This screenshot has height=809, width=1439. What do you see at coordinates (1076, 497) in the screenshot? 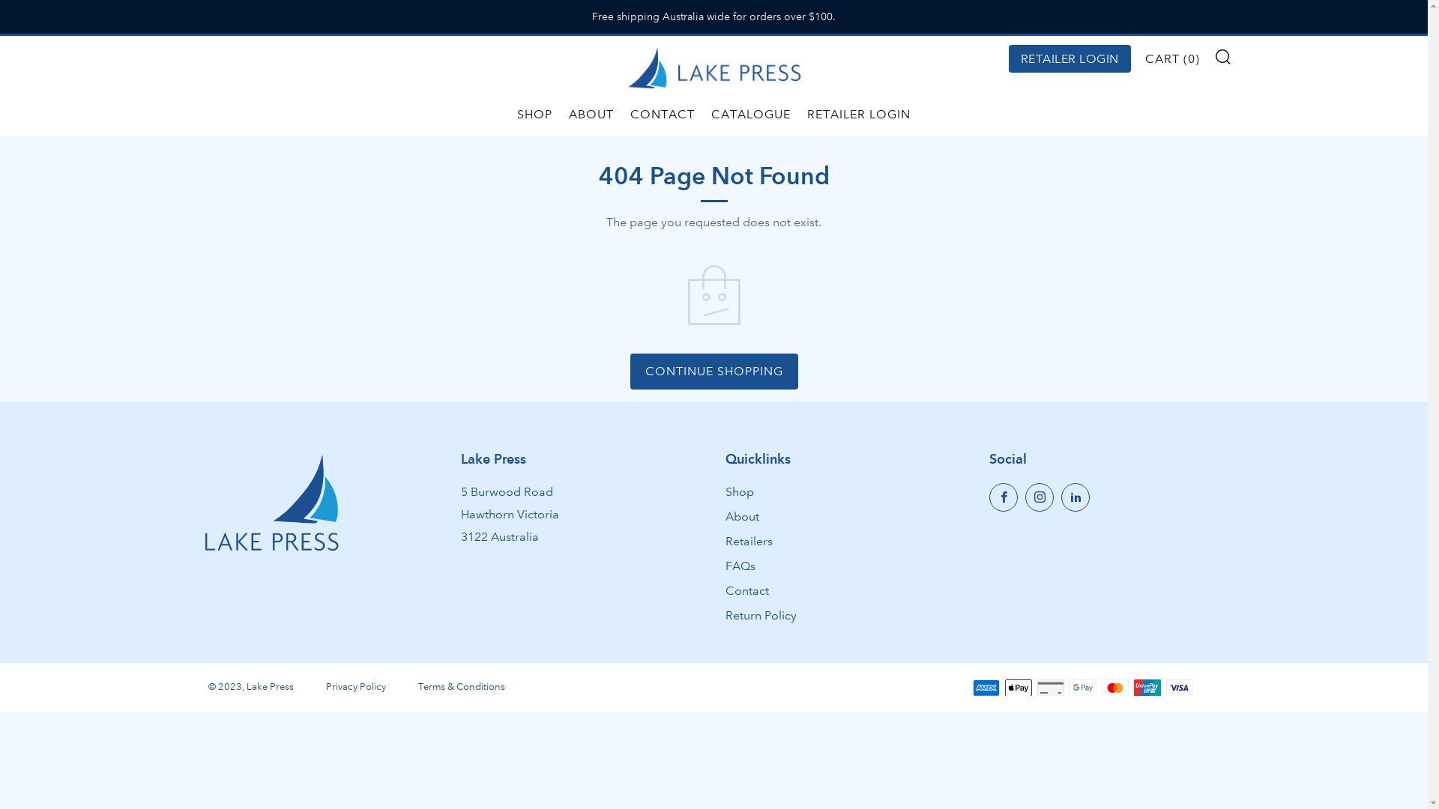
I see `LinkedIn` at bounding box center [1076, 497].